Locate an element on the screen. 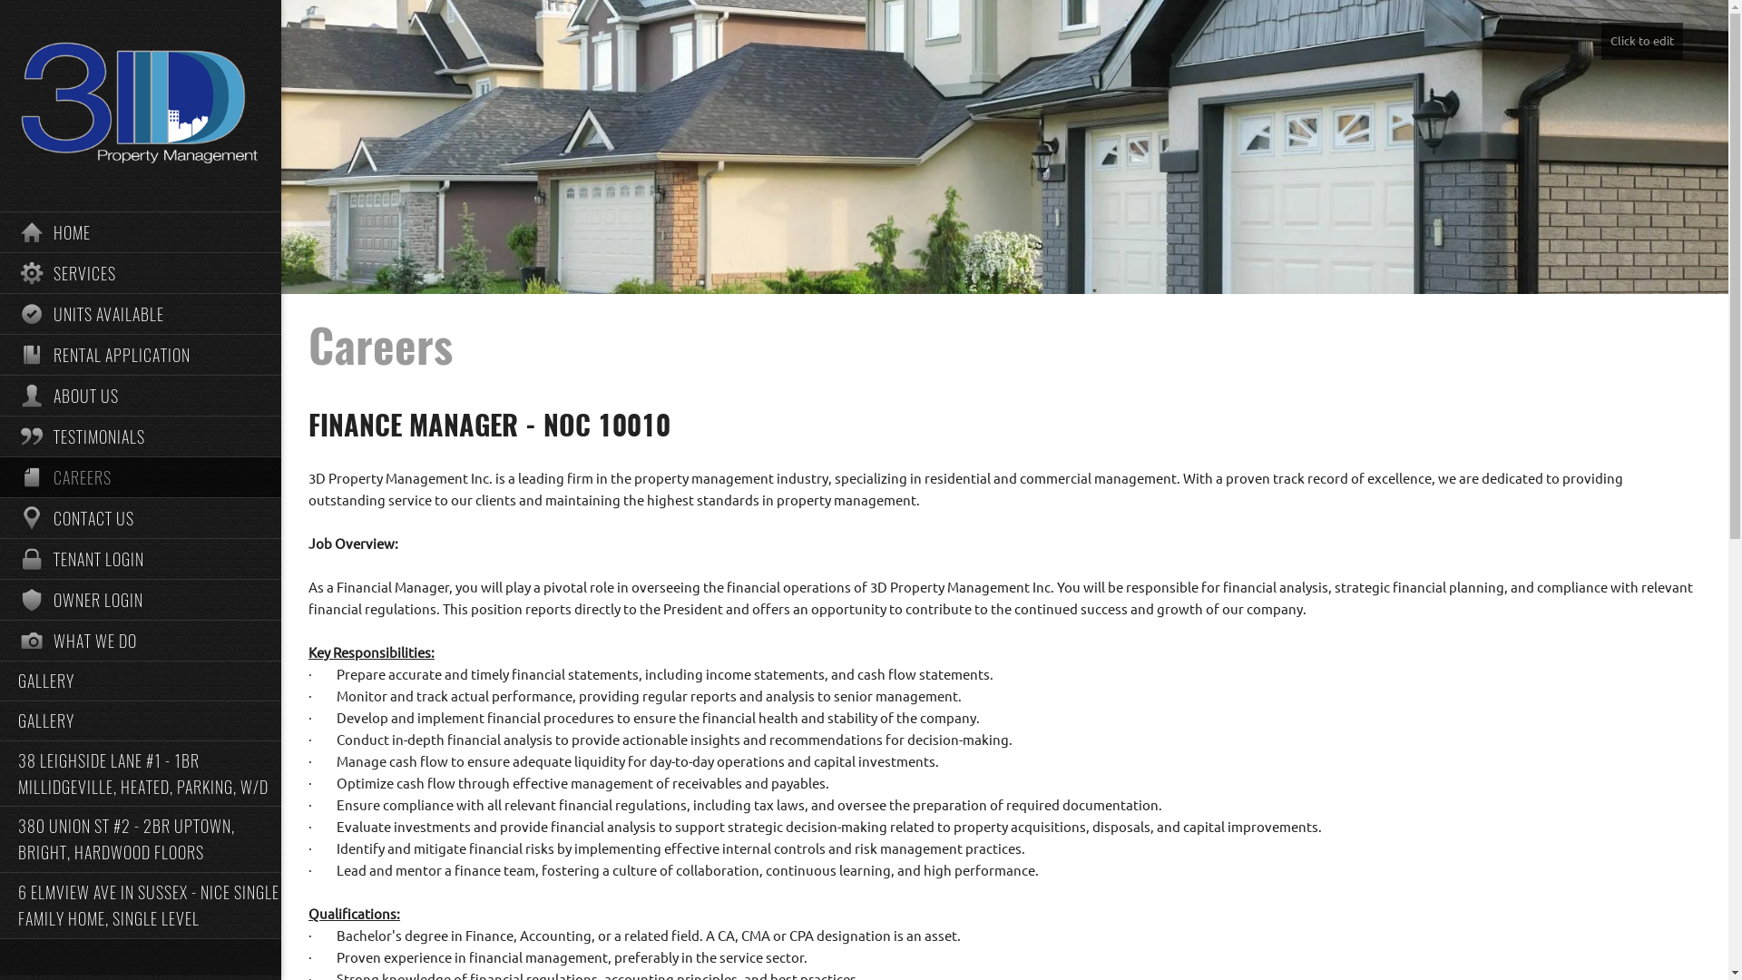  HOME is located at coordinates (141, 232).